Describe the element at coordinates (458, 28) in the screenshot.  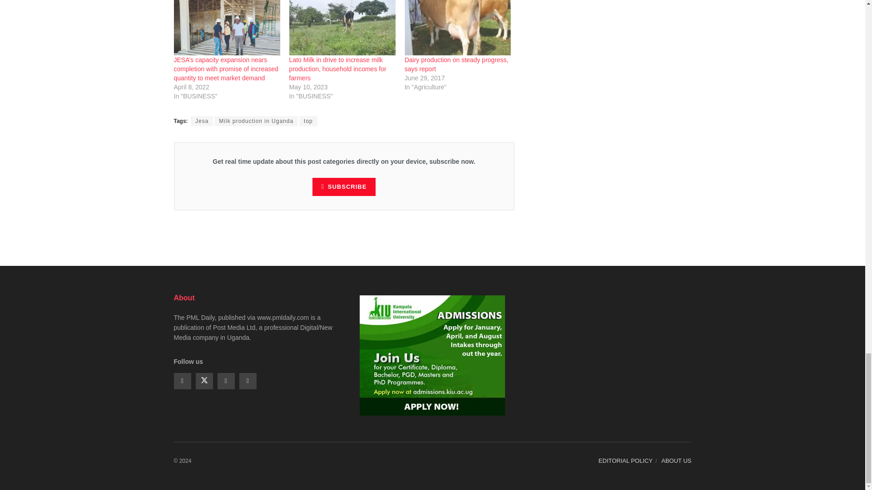
I see `Dairy production on steady progress, says report` at that location.